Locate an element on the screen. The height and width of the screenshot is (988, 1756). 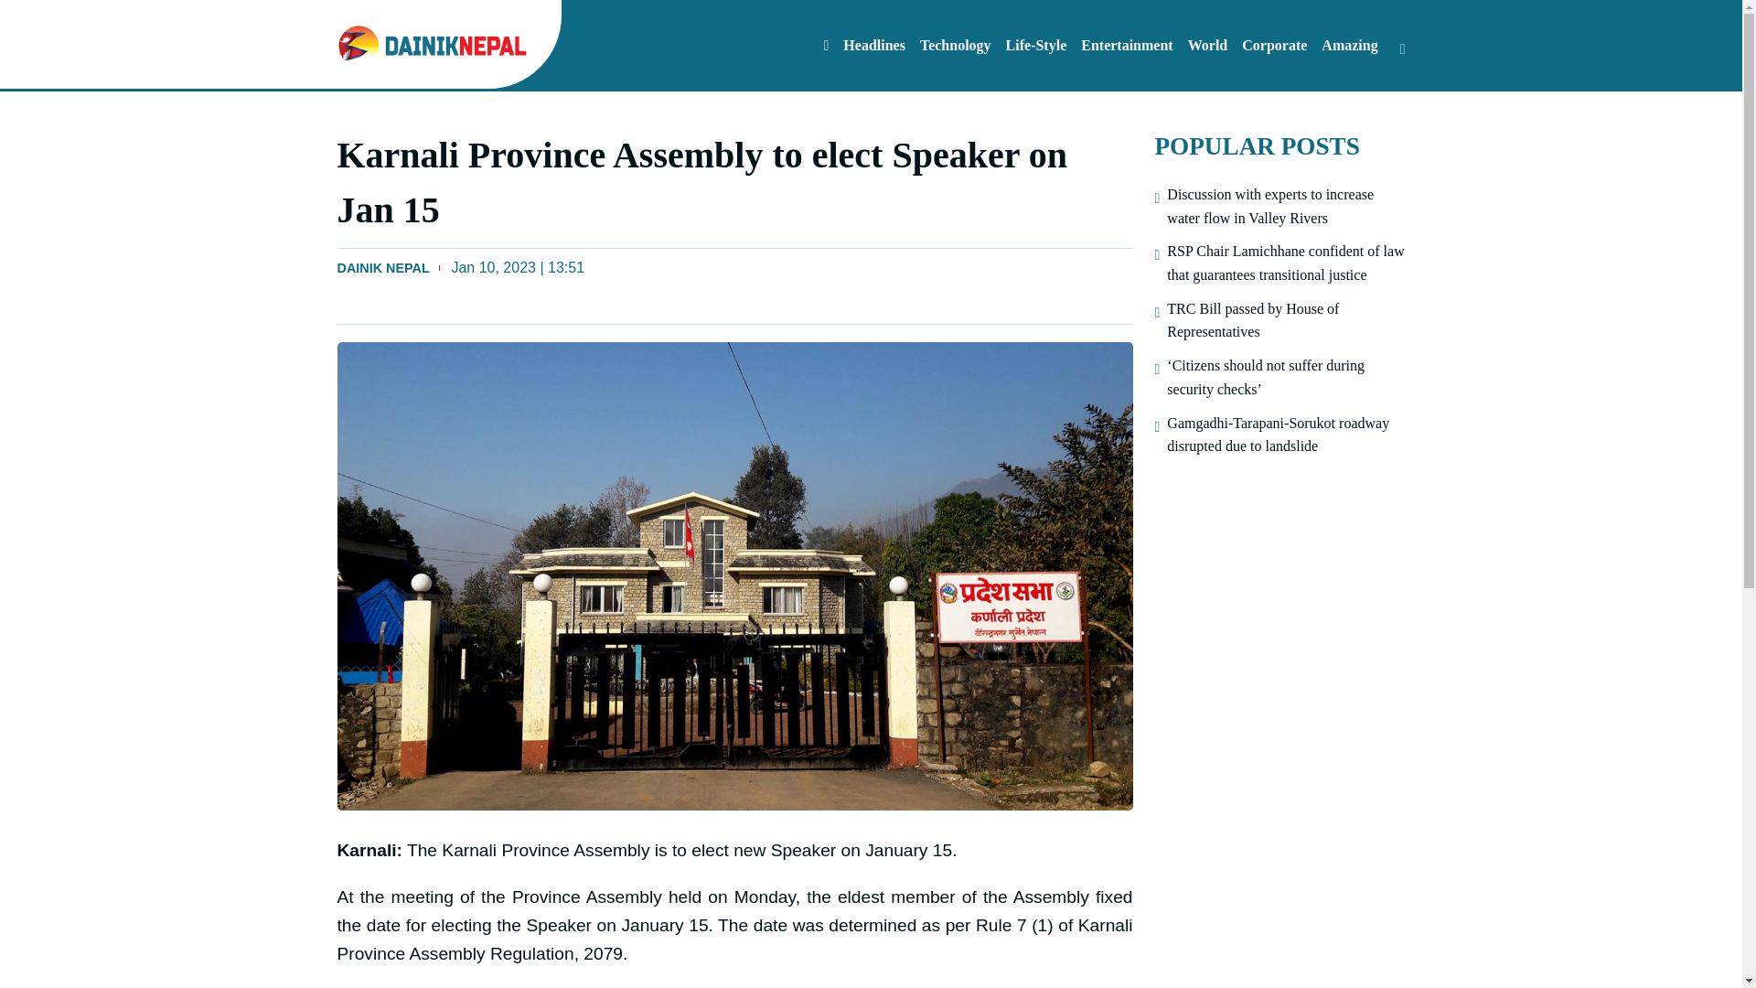
Corporate is located at coordinates (1273, 45).